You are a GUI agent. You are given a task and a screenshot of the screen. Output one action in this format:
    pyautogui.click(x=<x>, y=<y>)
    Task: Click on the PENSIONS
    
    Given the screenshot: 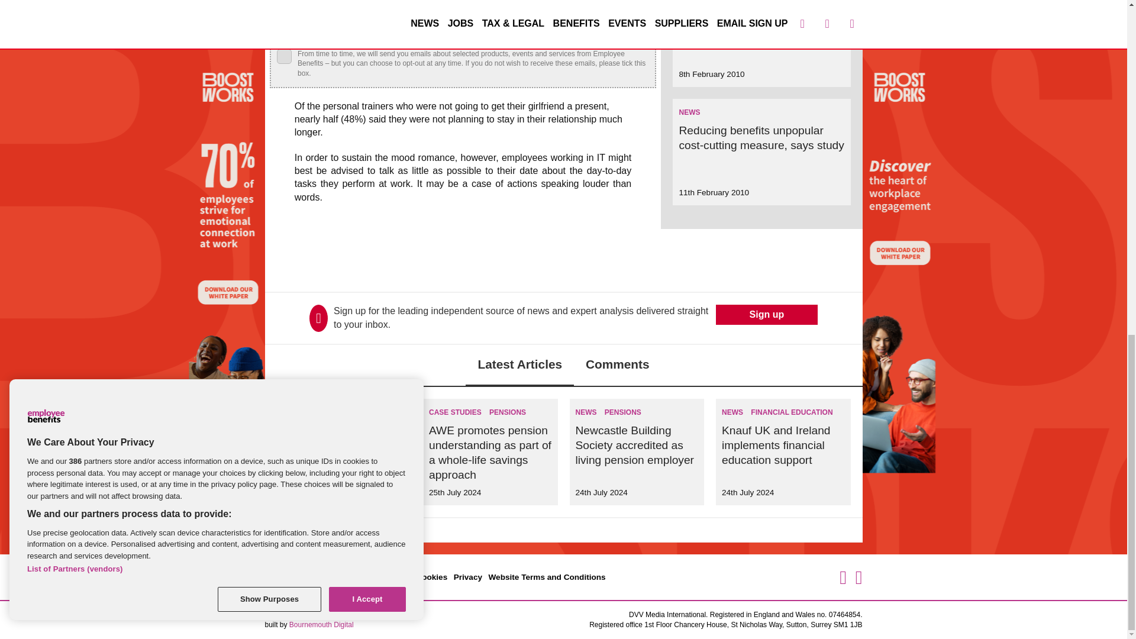 What is the action you would take?
    pyautogui.click(x=508, y=412)
    